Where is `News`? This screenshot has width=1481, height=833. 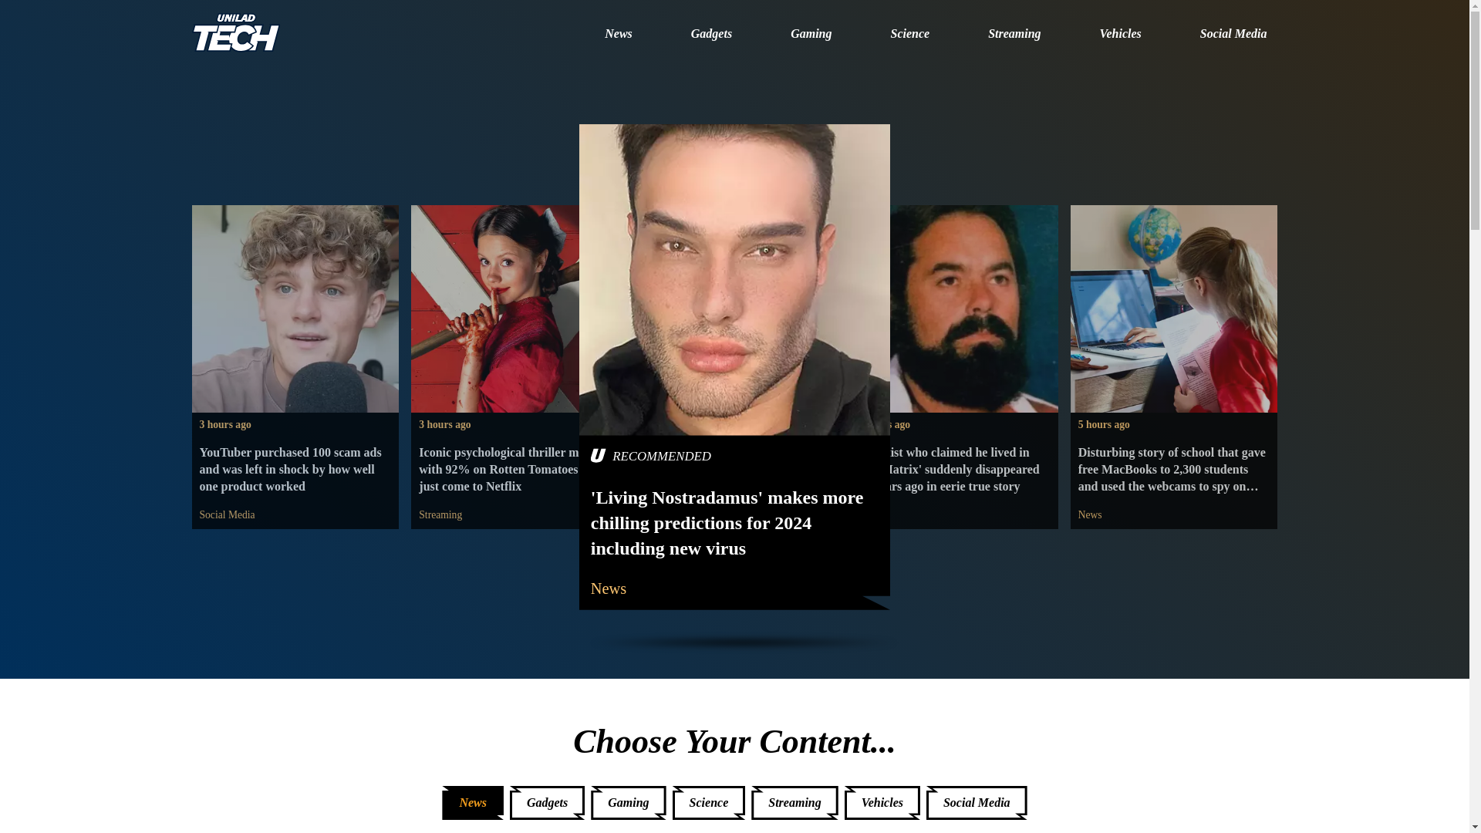
News is located at coordinates (618, 35).